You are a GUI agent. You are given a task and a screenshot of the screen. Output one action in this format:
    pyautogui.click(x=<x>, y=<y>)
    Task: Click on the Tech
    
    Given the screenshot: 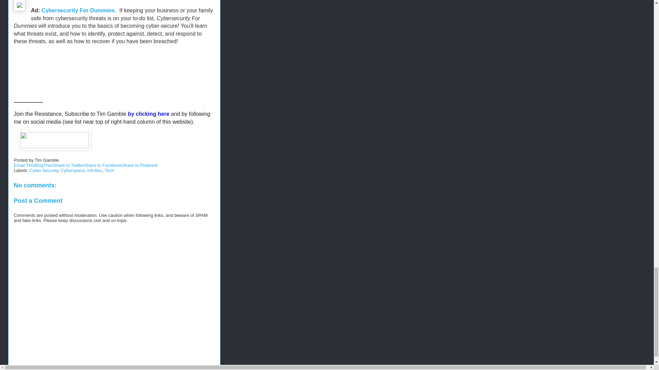 What is the action you would take?
    pyautogui.click(x=109, y=171)
    